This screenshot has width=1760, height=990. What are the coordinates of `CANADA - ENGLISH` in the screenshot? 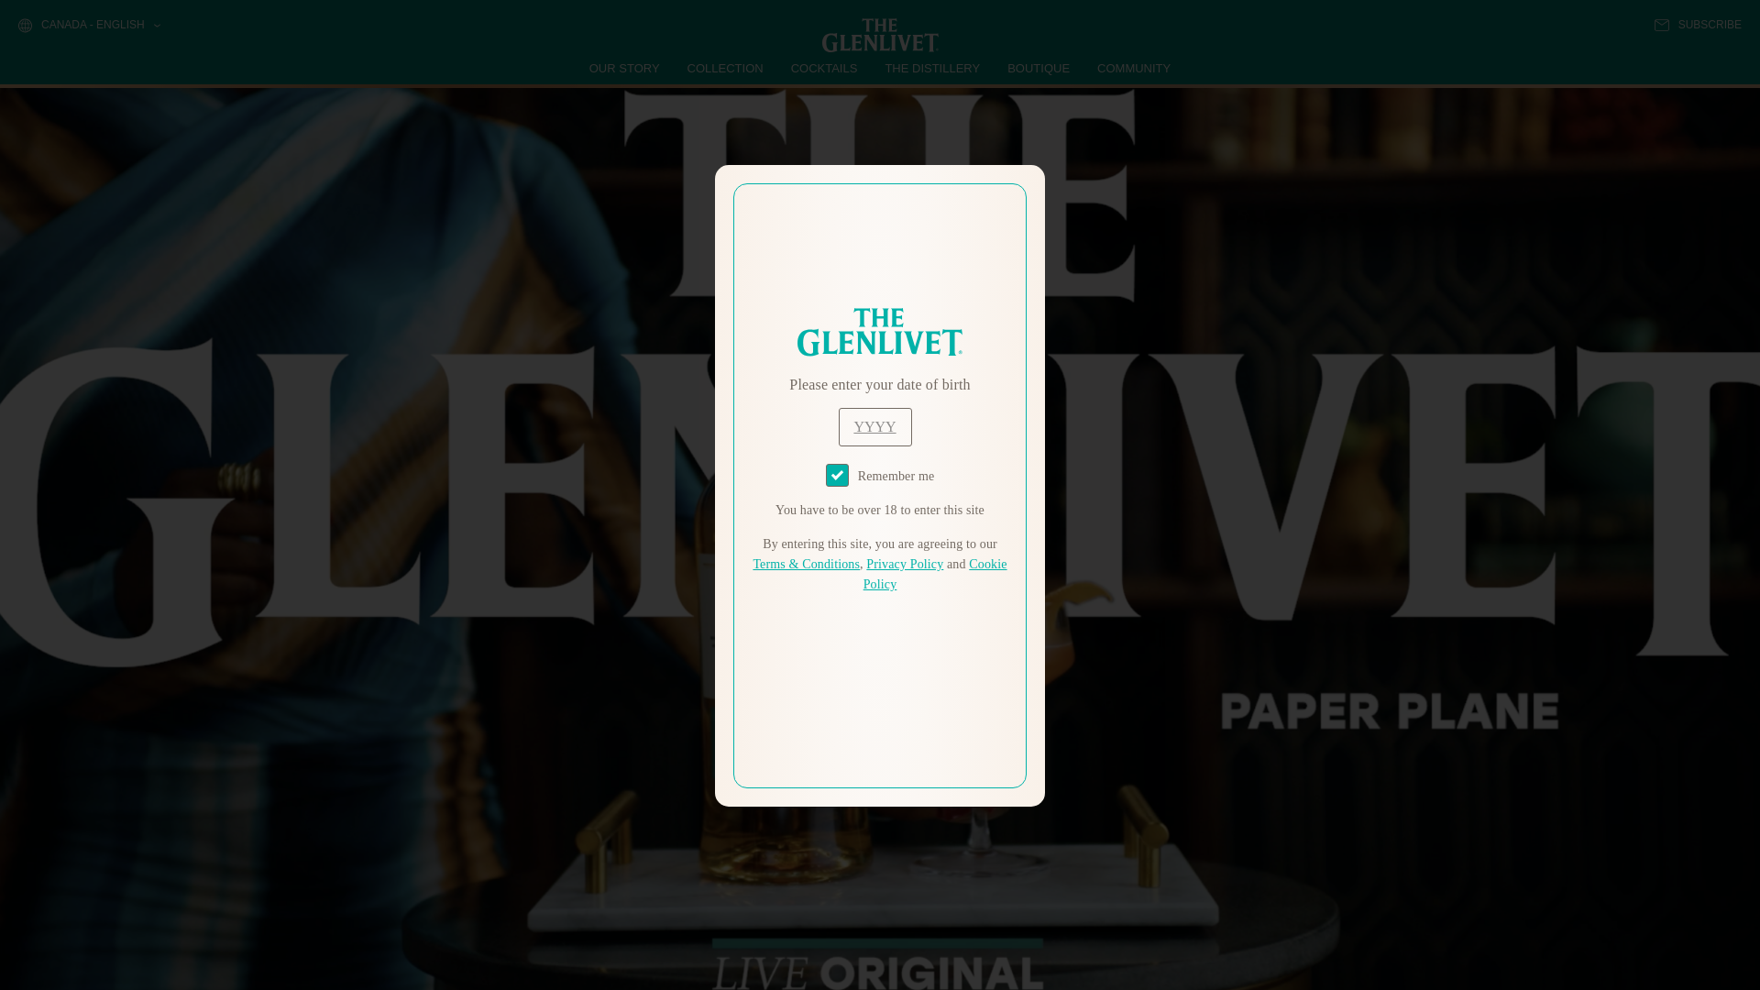 It's located at (88, 26).